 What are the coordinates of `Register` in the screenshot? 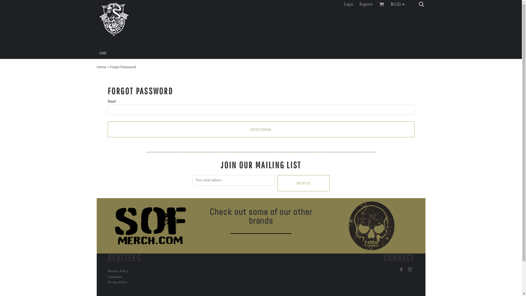 It's located at (366, 4).